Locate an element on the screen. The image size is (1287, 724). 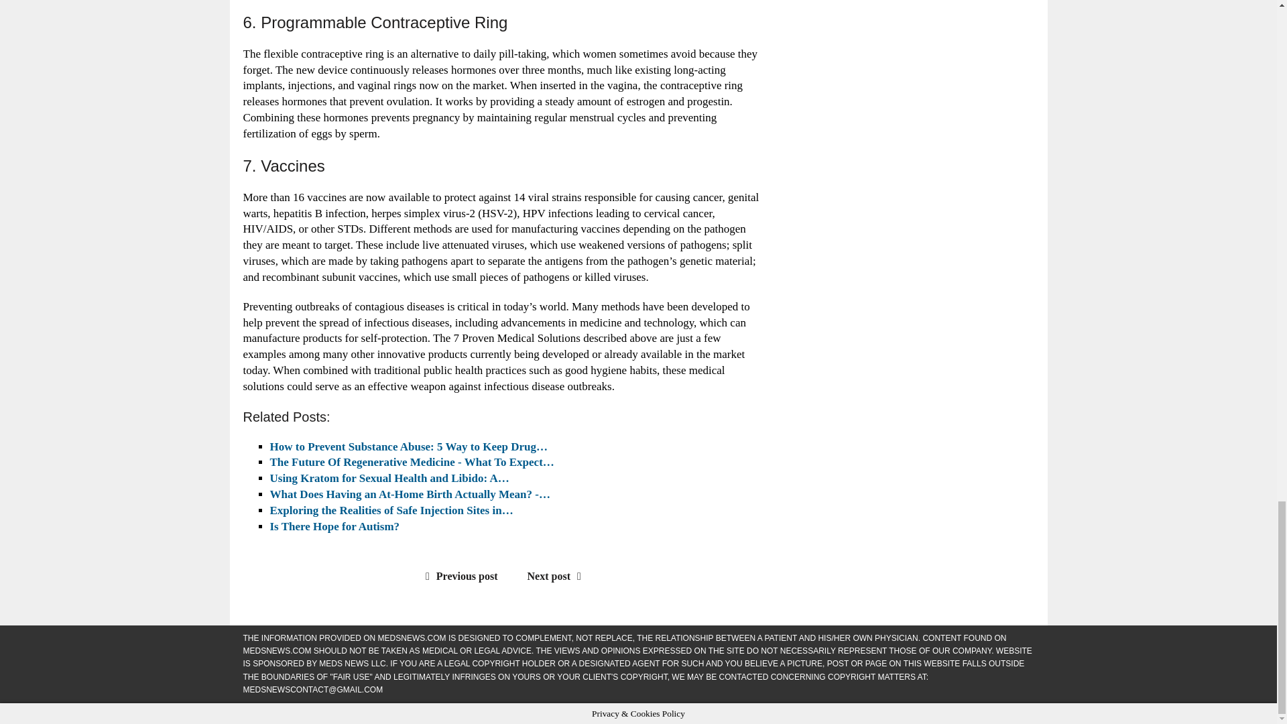
Is There Hope for Autism? is located at coordinates (334, 526).